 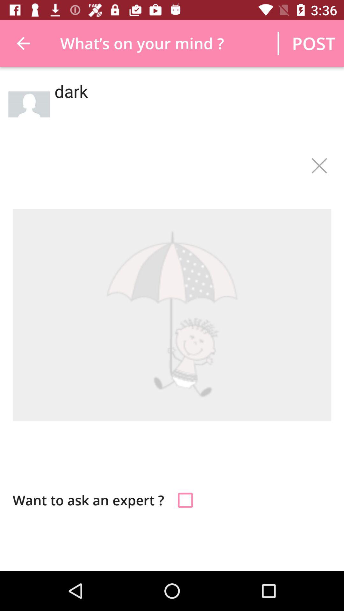 I want to click on click icon next to want to ask, so click(x=185, y=500).